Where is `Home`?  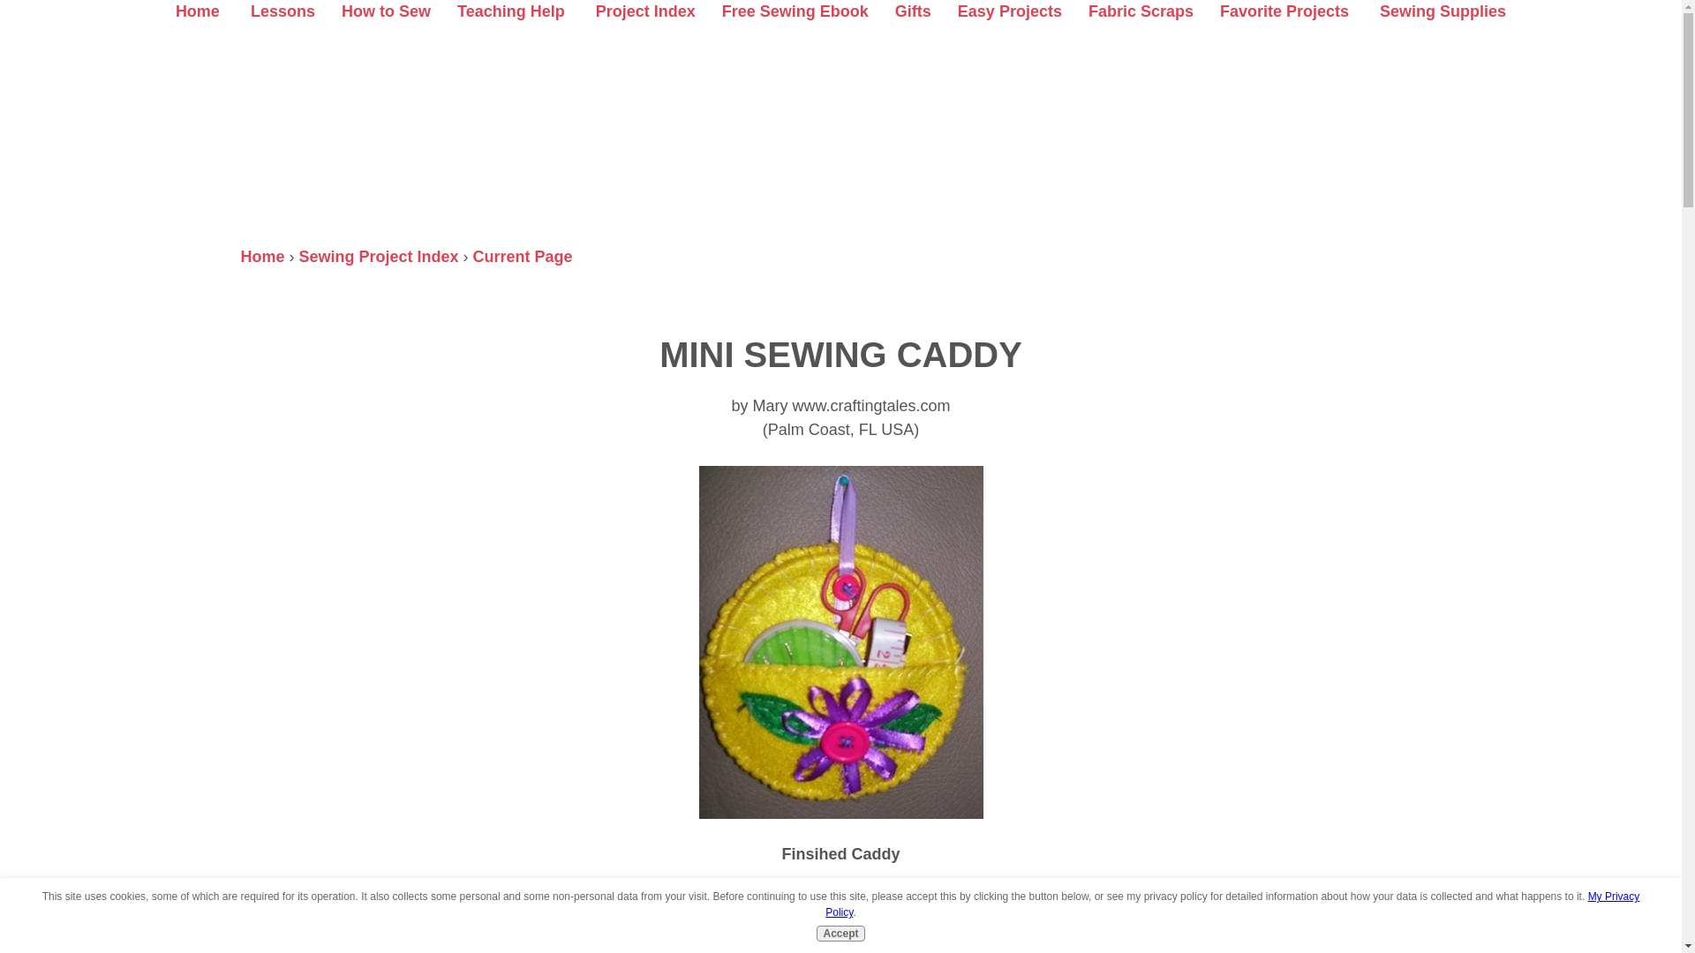
Home is located at coordinates (262, 256).